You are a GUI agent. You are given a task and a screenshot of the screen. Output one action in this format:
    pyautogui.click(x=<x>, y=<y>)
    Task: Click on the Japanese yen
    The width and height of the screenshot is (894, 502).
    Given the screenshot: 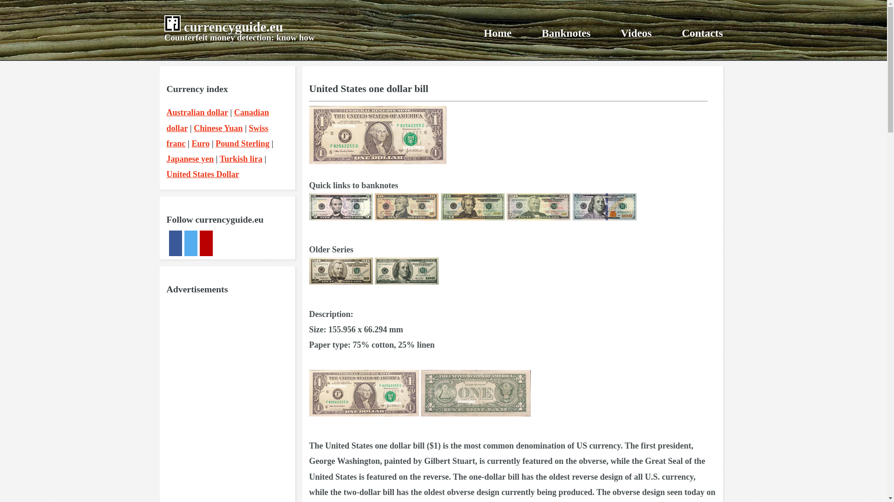 What is the action you would take?
    pyautogui.click(x=190, y=159)
    